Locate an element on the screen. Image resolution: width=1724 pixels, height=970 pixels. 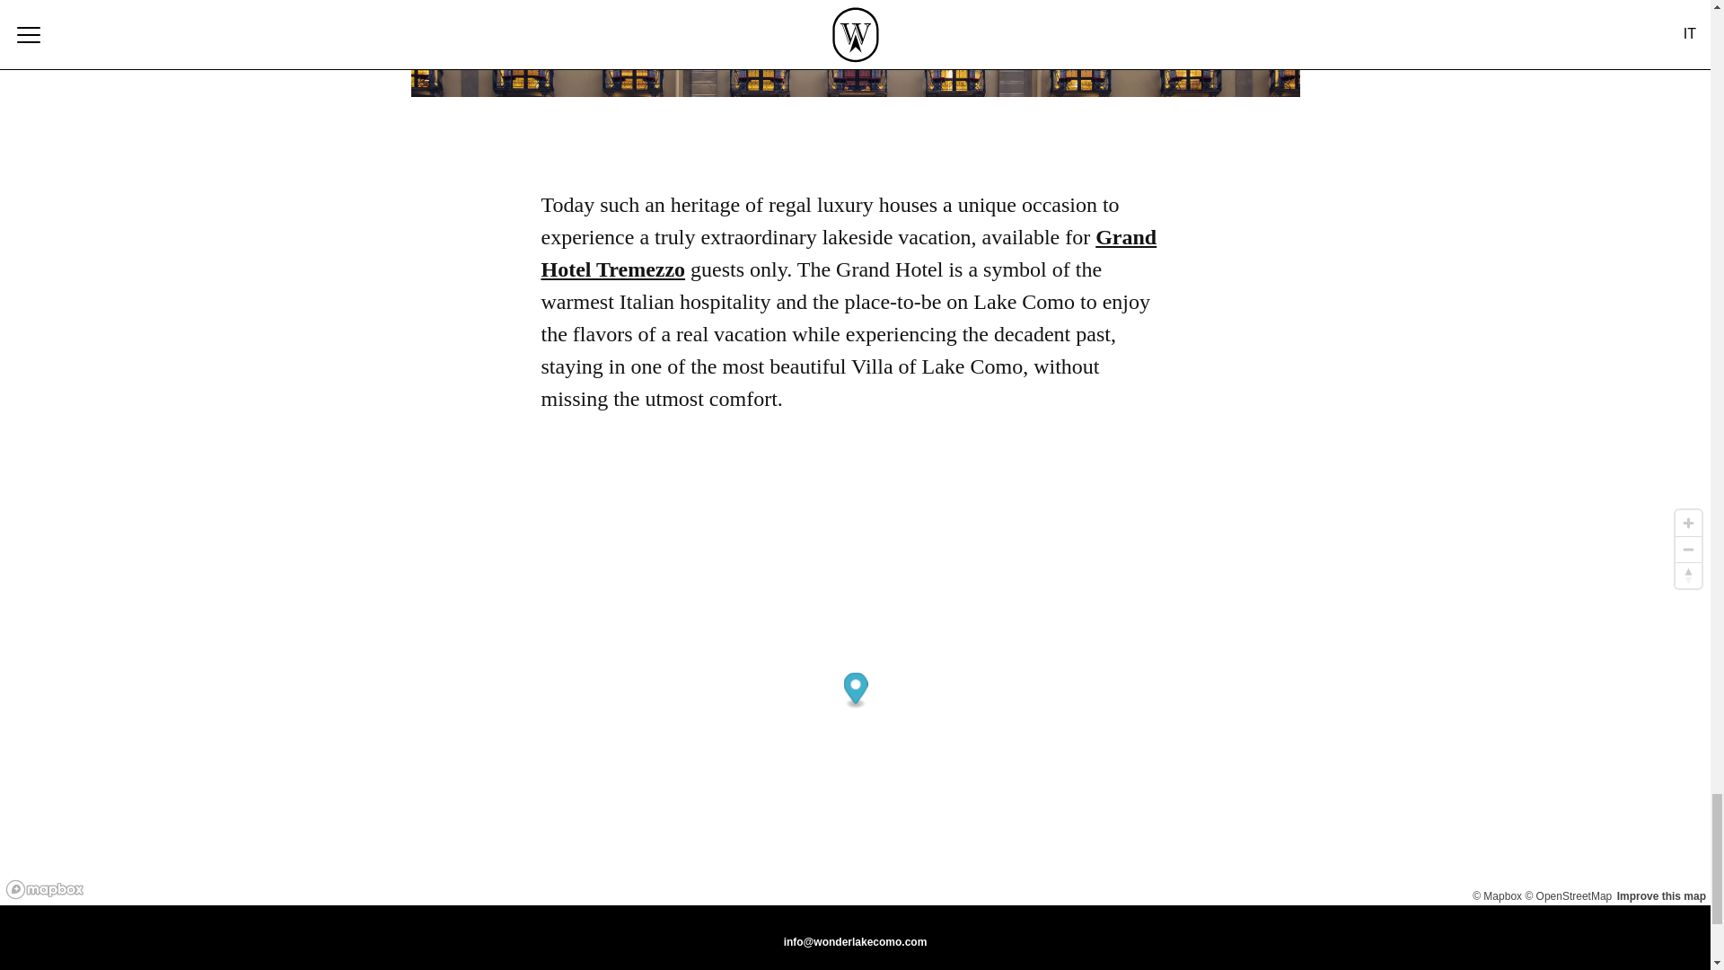
Grand Hotel Tremezzo is located at coordinates (849, 253).